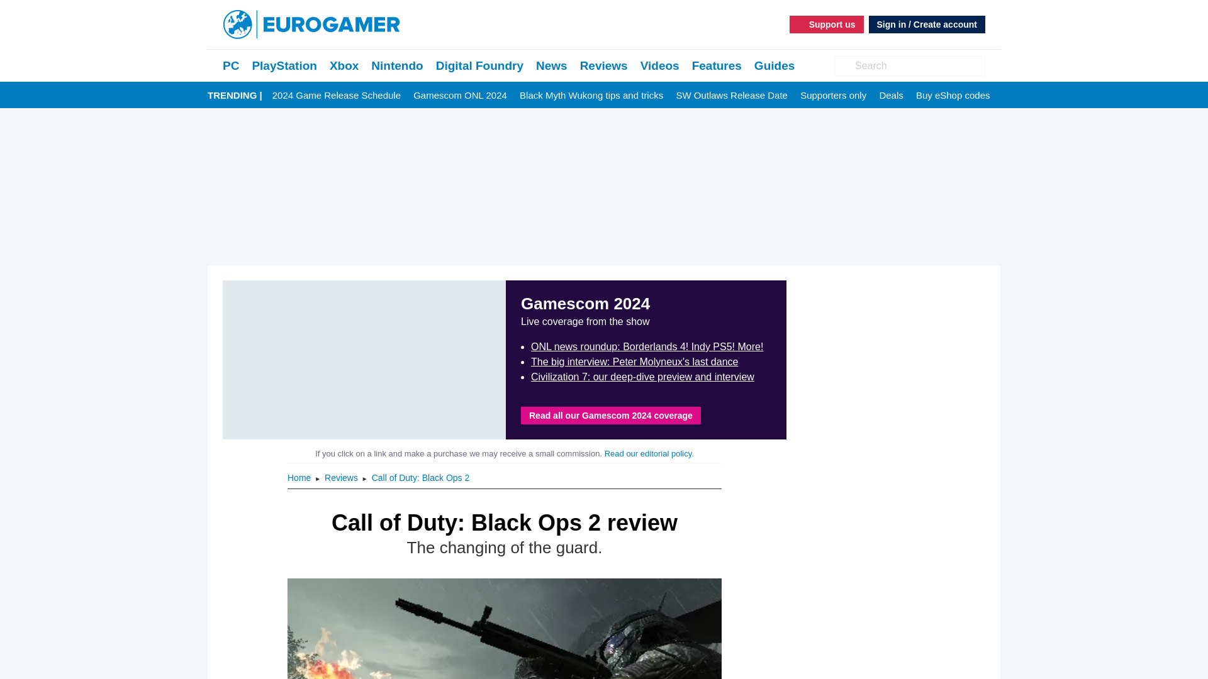  What do you see at coordinates (604, 65) in the screenshot?
I see `Reviews` at bounding box center [604, 65].